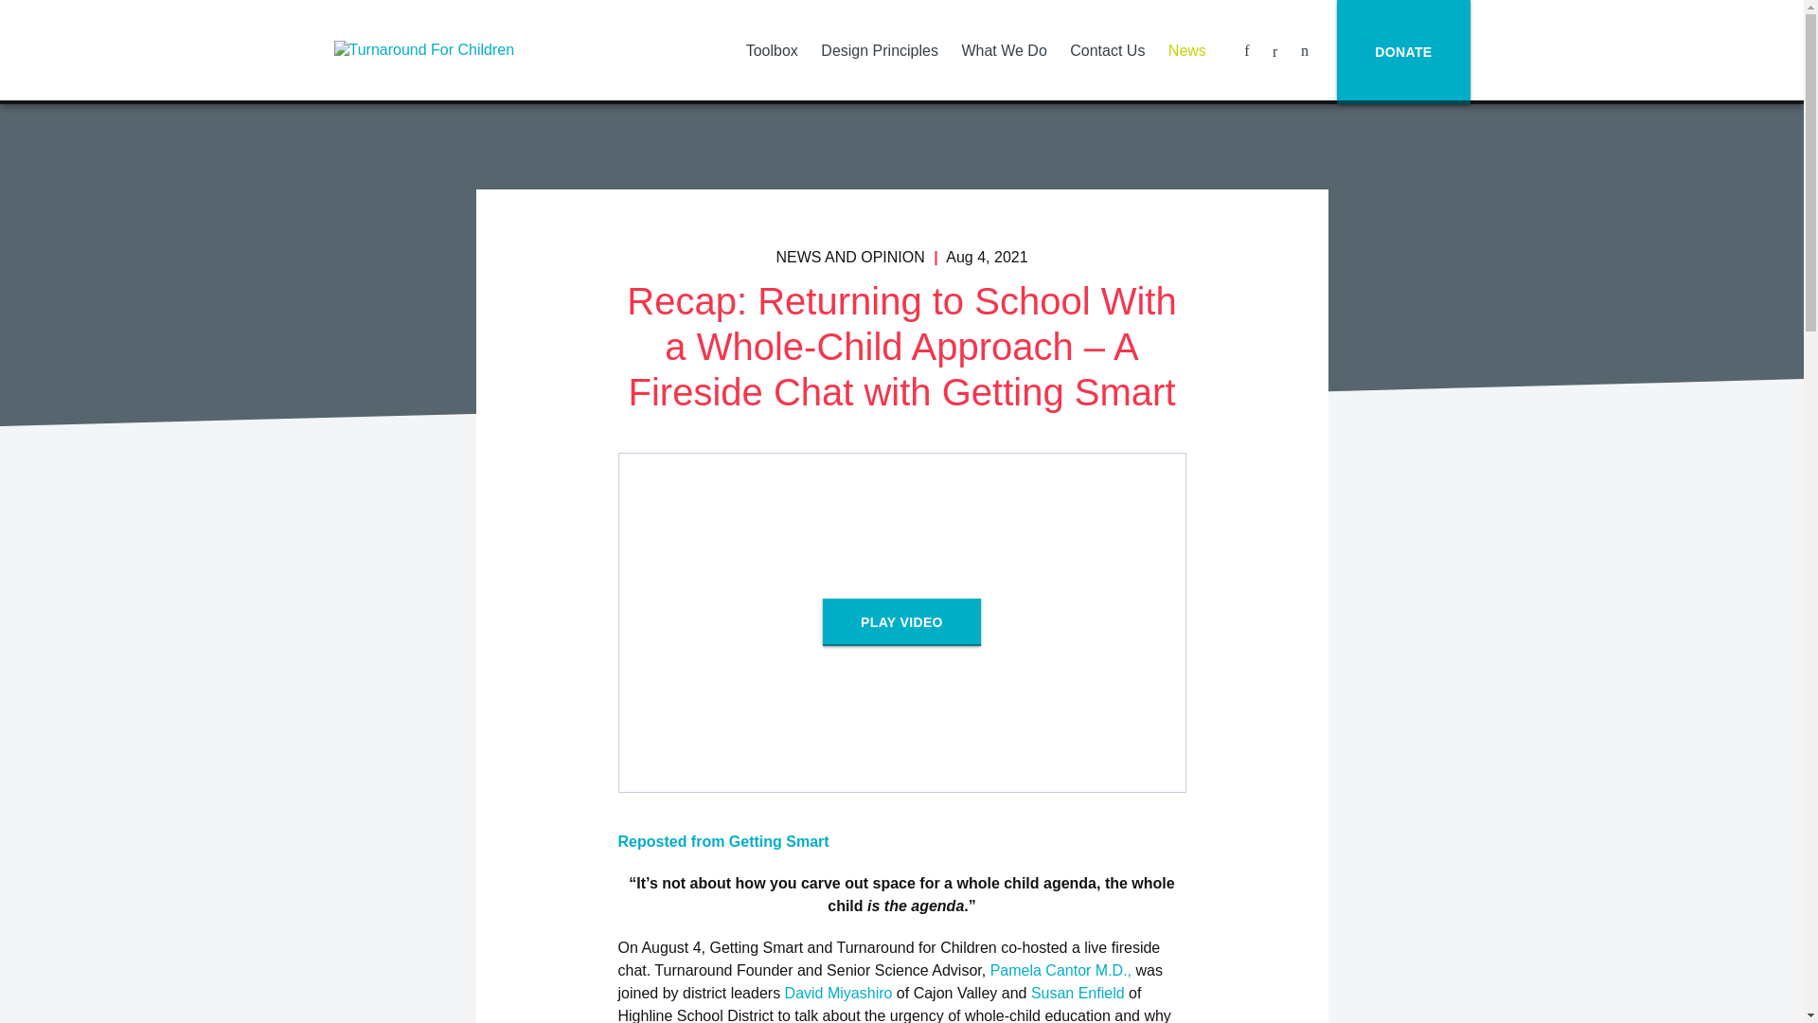 This screenshot has width=1818, height=1023. What do you see at coordinates (446, 49) in the screenshot?
I see `Turnaround For Children` at bounding box center [446, 49].